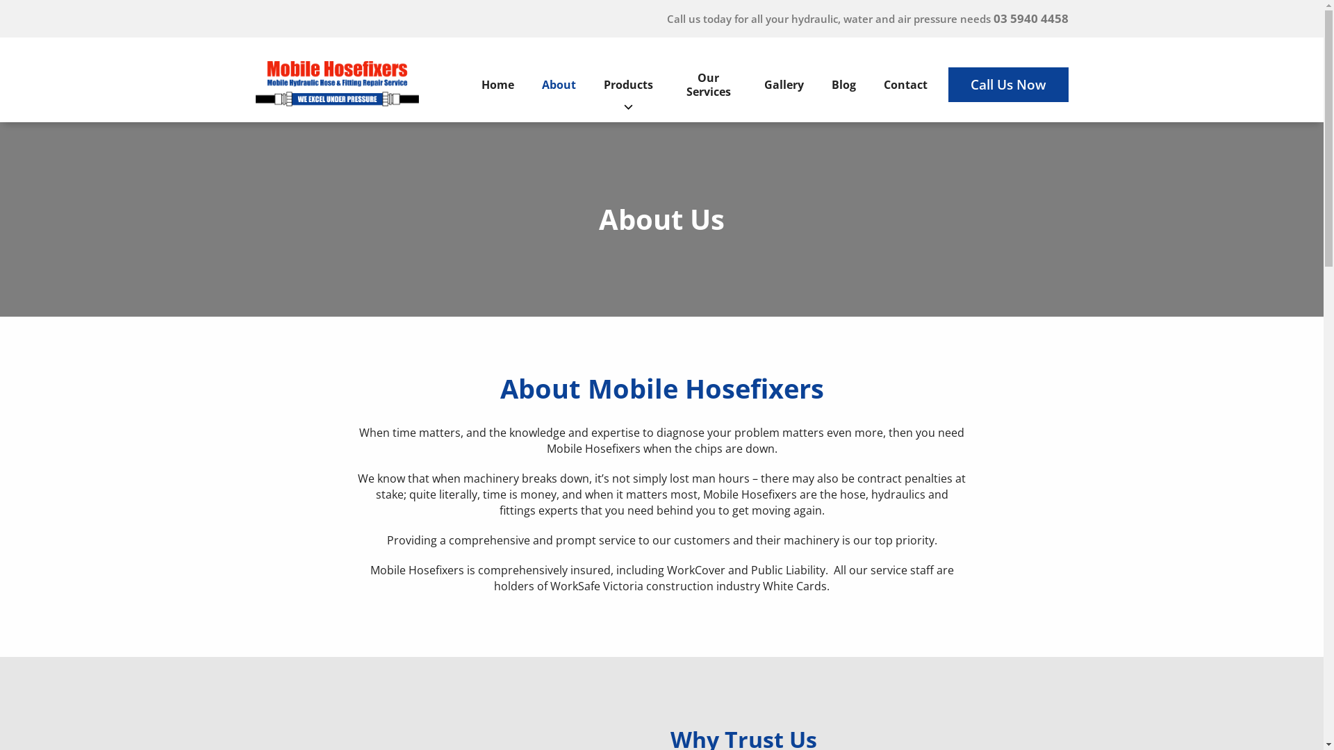 This screenshot has width=1334, height=750. Describe the element at coordinates (1007, 85) in the screenshot. I see `Call Us Now` at that location.